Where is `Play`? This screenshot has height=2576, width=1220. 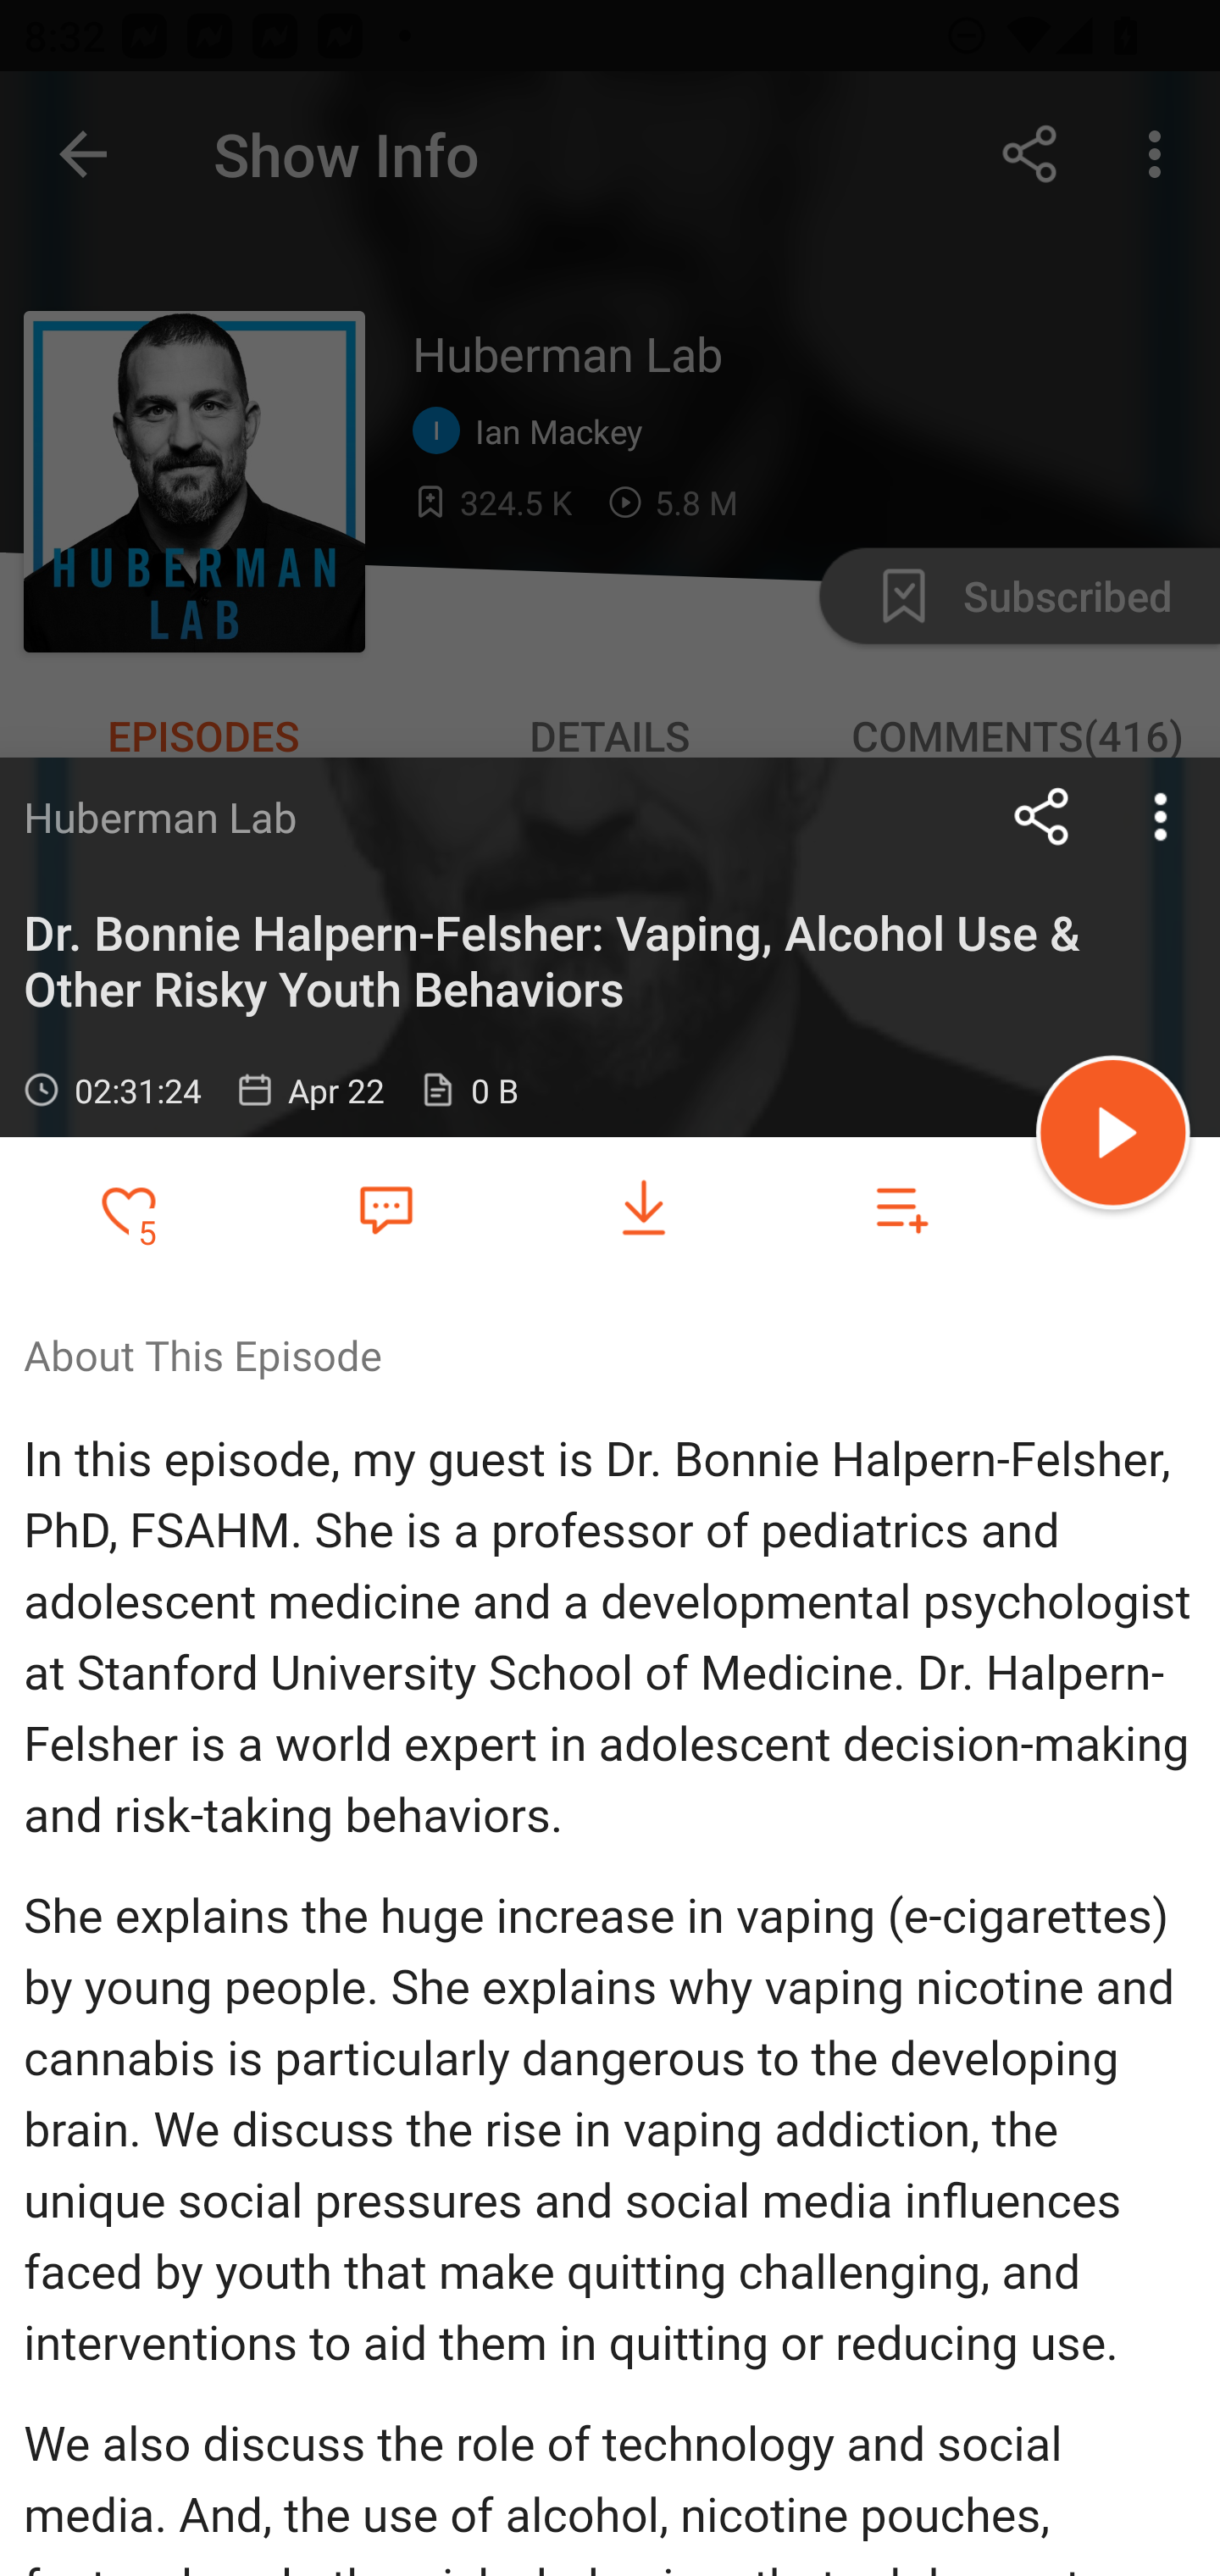 Play is located at coordinates (1113, 1137).